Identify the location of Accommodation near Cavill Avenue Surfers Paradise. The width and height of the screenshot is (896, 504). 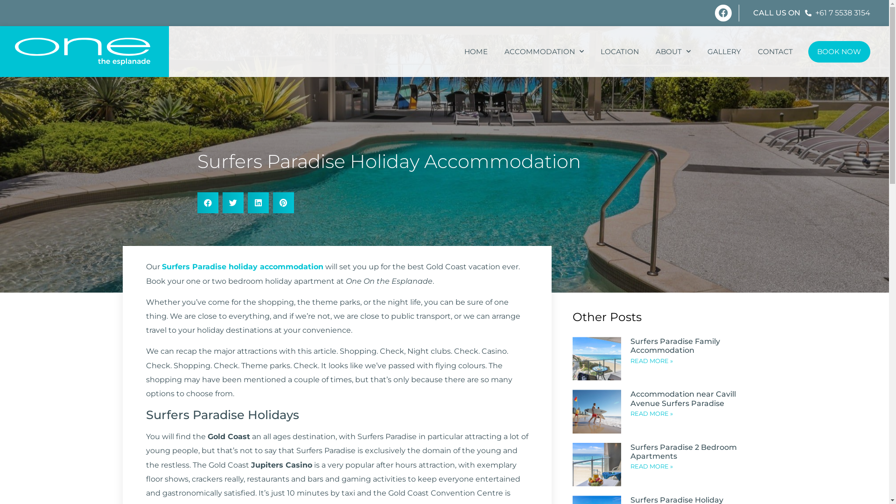
(683, 399).